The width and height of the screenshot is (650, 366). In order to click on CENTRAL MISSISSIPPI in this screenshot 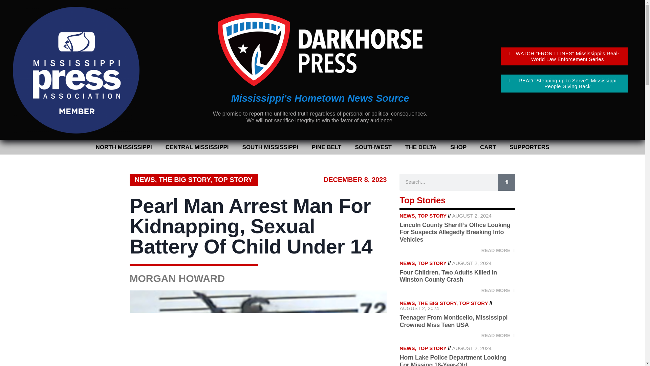, I will do `click(197, 147)`.